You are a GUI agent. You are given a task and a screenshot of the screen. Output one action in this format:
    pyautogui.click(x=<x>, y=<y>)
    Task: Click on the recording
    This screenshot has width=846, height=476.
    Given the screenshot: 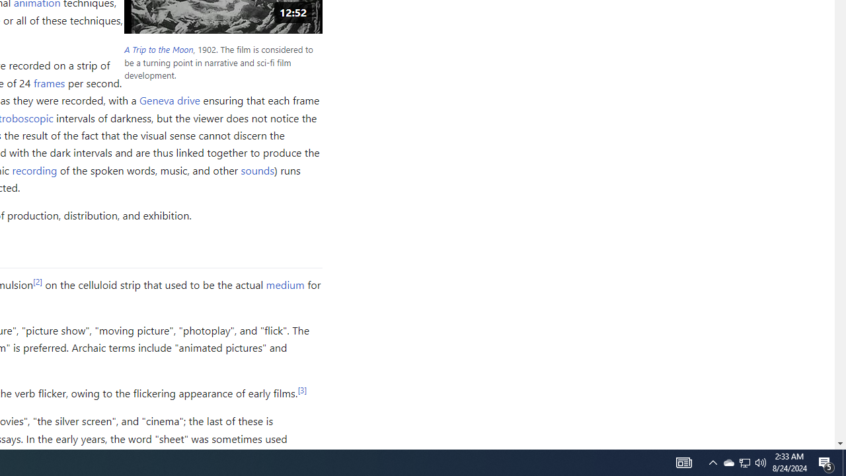 What is the action you would take?
    pyautogui.click(x=34, y=169)
    